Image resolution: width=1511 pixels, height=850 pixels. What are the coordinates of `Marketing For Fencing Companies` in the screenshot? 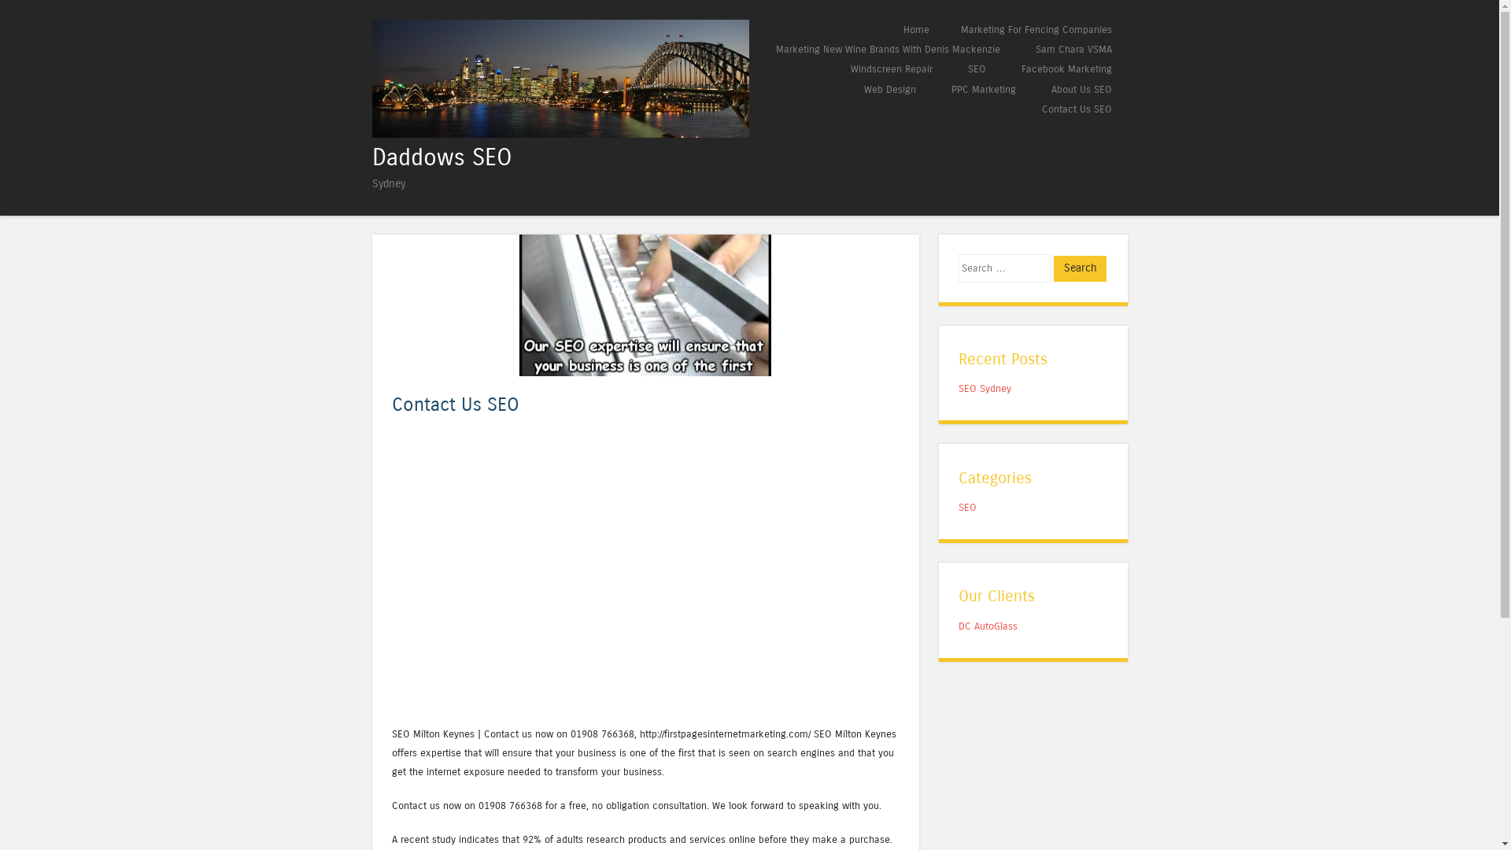 It's located at (1036, 30).